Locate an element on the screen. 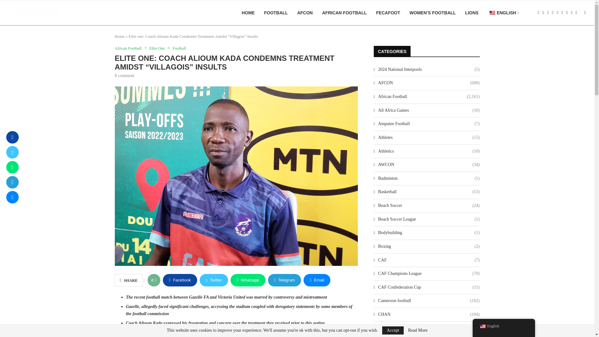 This screenshot has width=599, height=337. FECAFOOT is located at coordinates (388, 13).